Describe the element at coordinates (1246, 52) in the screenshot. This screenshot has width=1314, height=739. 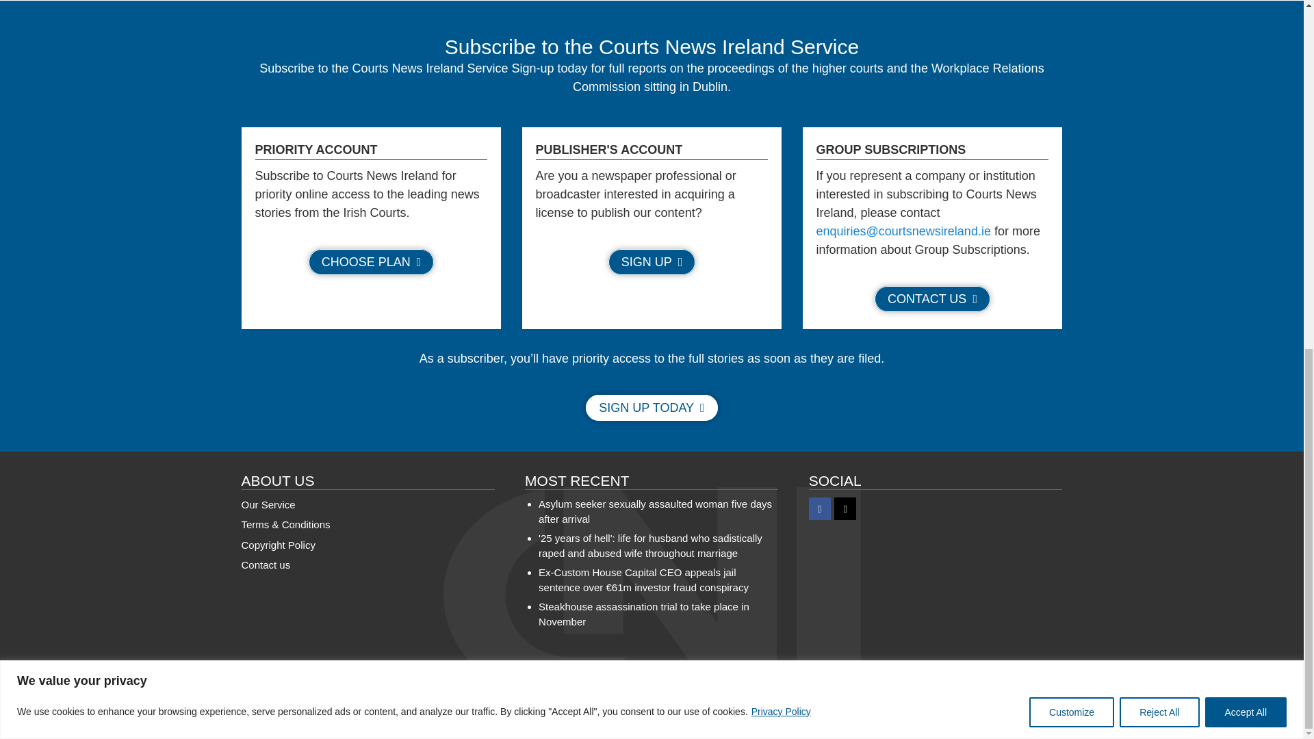
I see `Accept All` at that location.